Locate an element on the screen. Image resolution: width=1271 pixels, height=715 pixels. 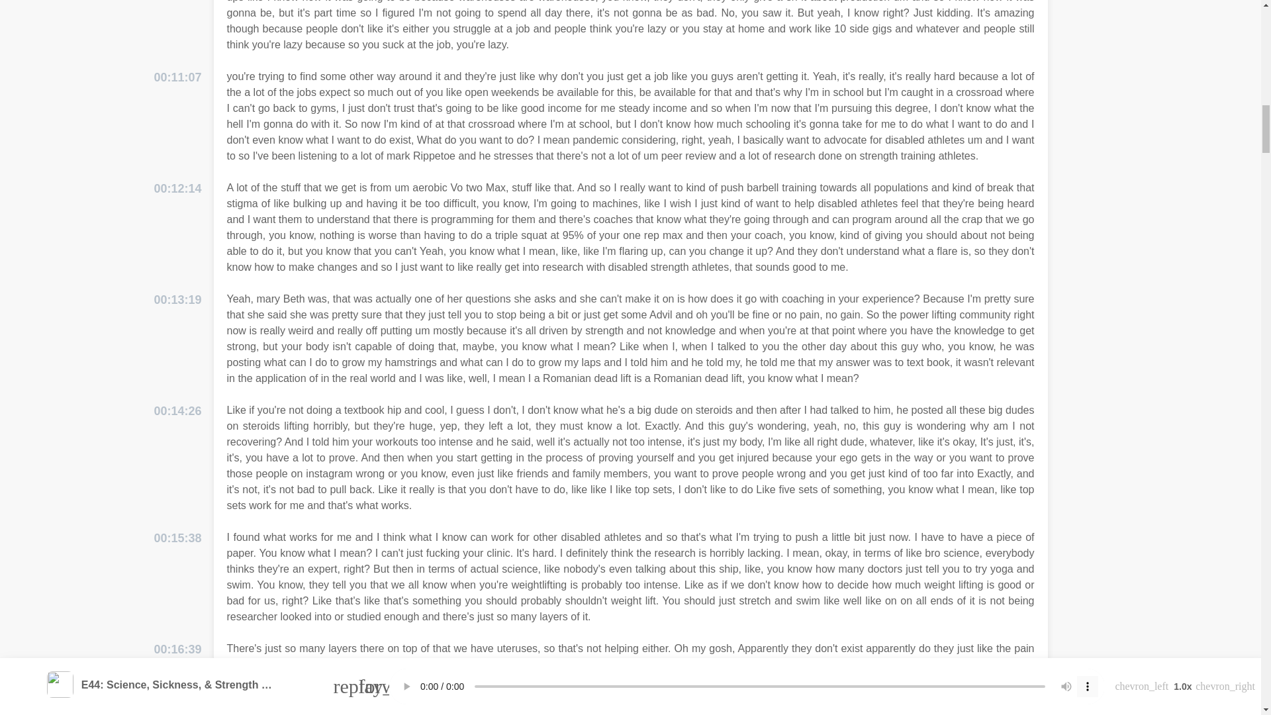
00:16:39 is located at coordinates (177, 649).